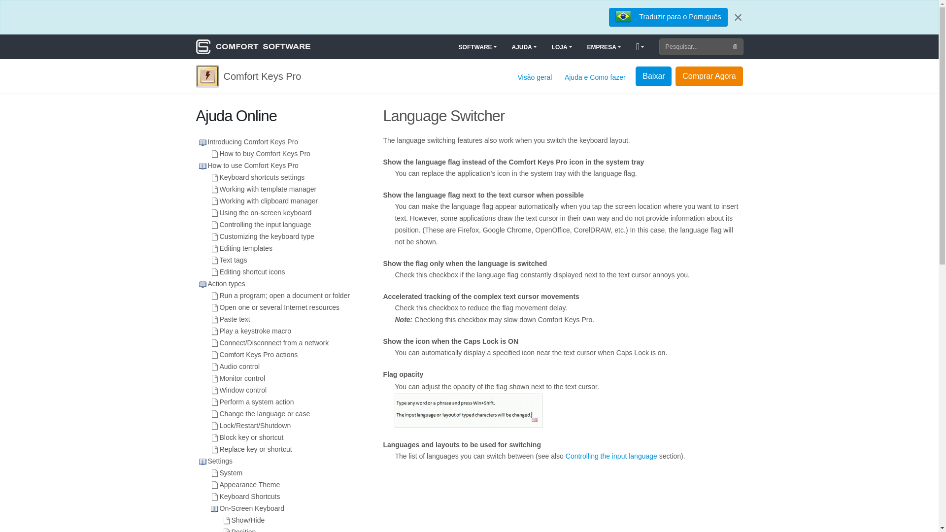  I want to click on SOFTWARE, so click(477, 47).